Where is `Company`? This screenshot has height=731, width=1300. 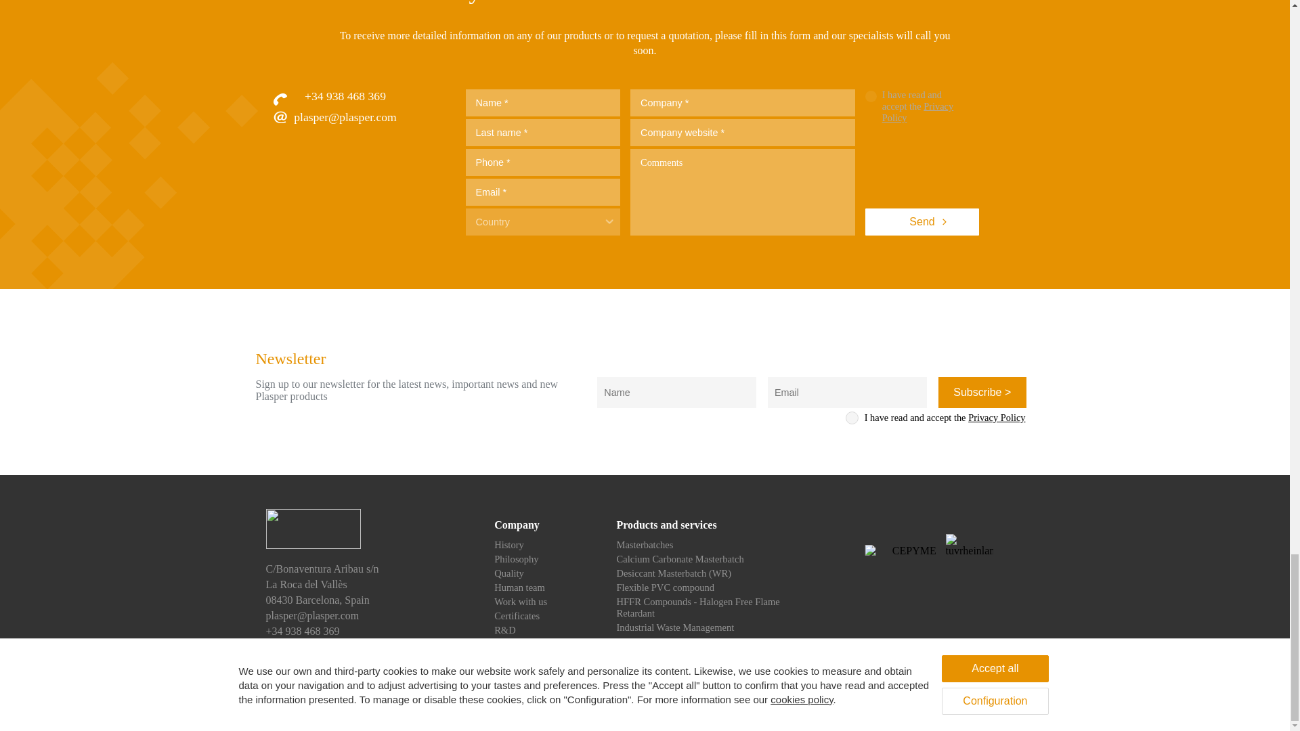 Company is located at coordinates (516, 525).